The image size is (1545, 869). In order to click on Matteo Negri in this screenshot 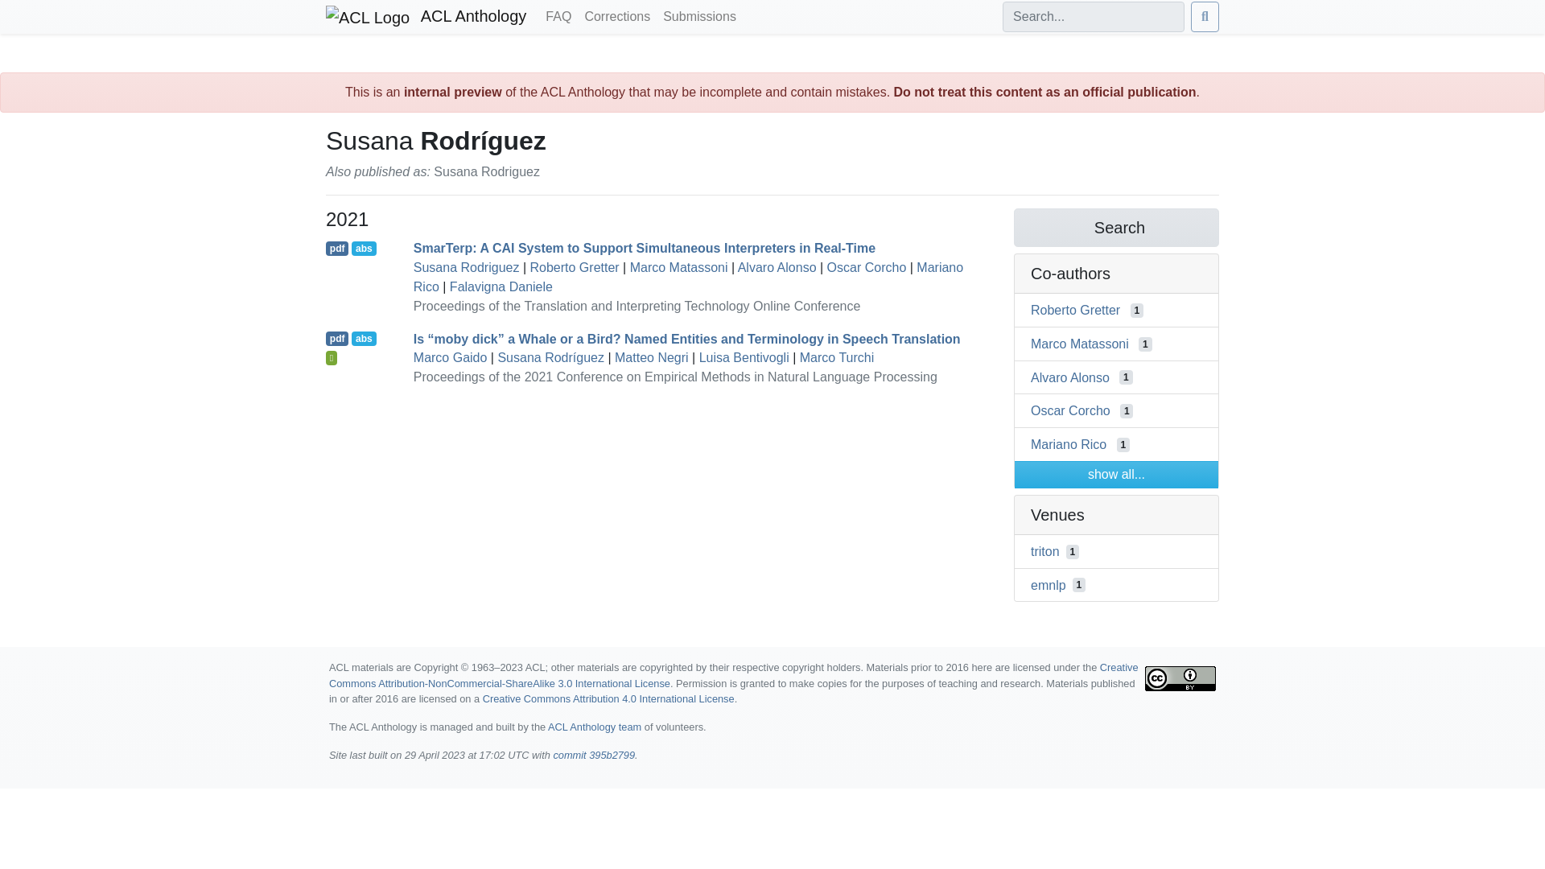, I will do `click(652, 357)`.